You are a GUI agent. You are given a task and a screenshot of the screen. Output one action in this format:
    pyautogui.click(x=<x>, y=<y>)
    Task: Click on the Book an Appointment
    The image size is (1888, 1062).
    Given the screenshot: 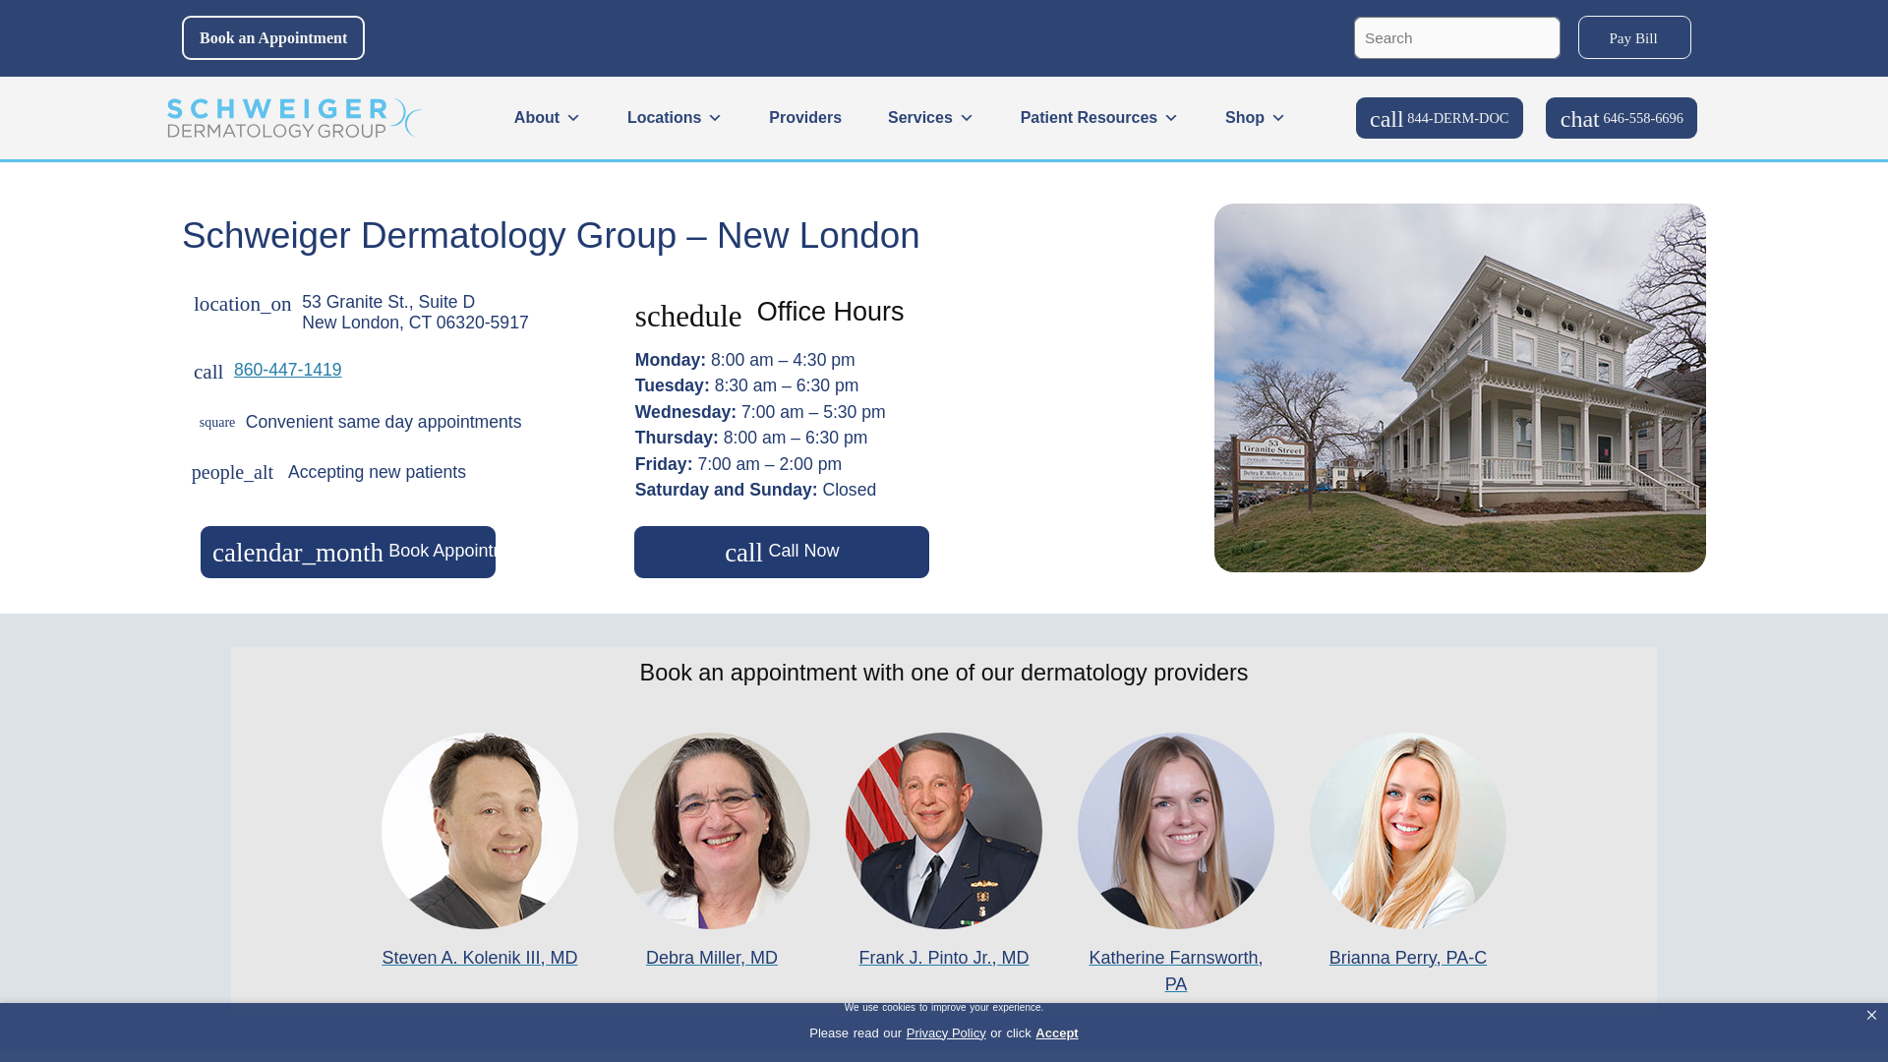 What is the action you would take?
    pyautogui.click(x=272, y=37)
    